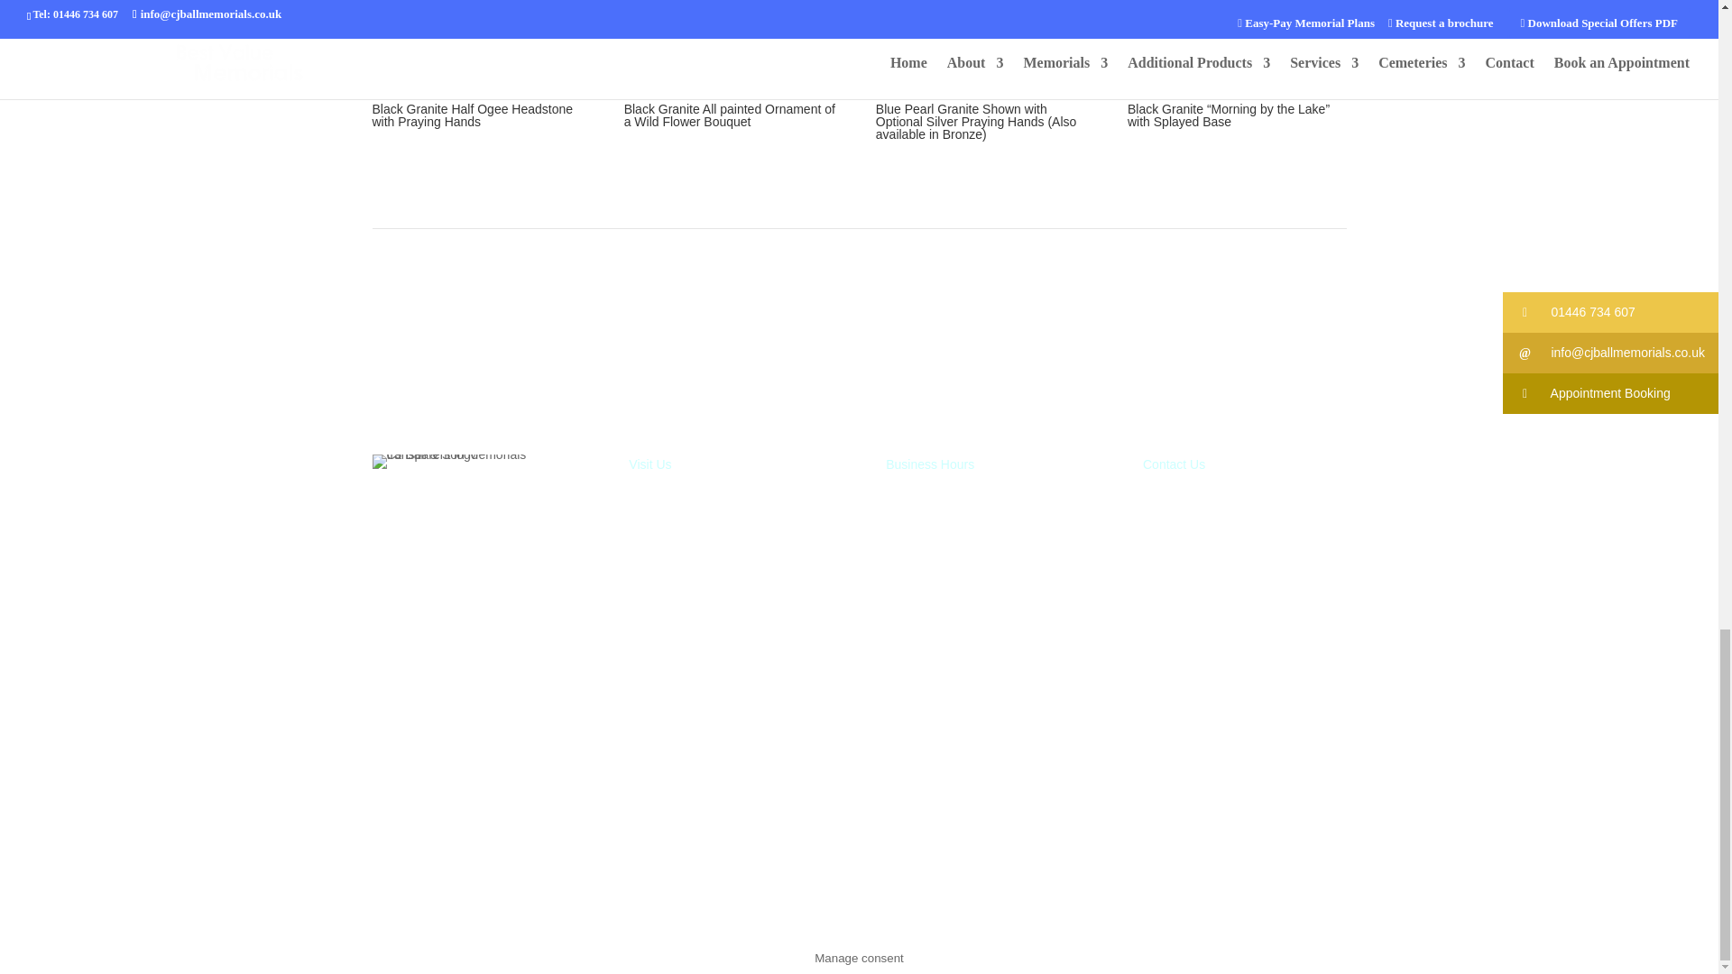  Describe the element at coordinates (473, 462) in the screenshot. I see `CJ 2020 Logo Hollow 2` at that location.